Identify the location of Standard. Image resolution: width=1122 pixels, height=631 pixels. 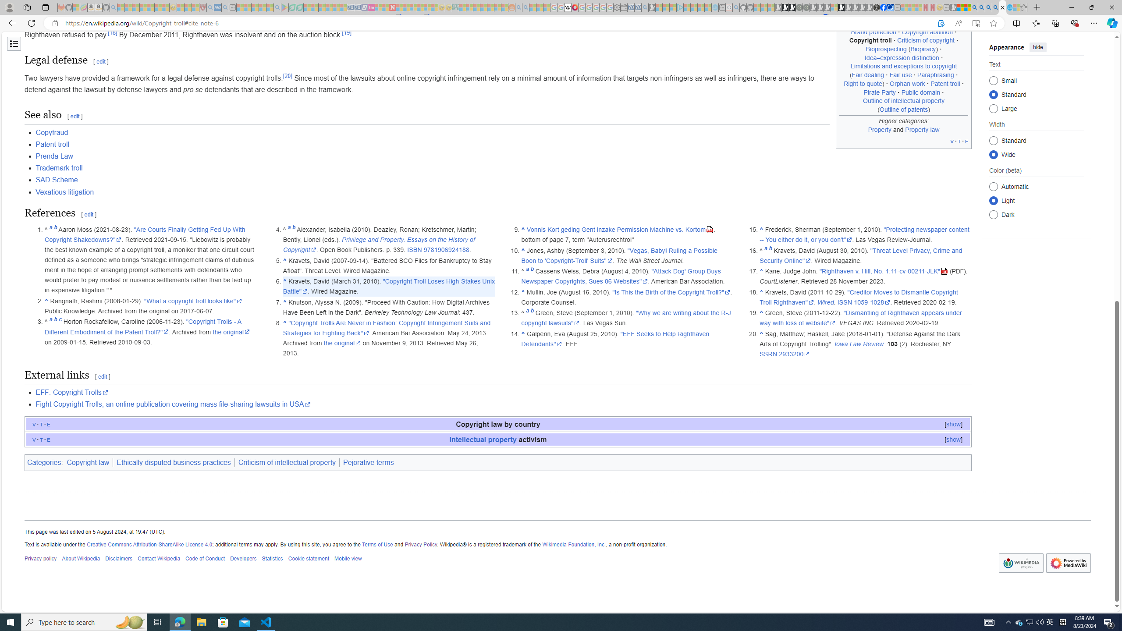
(993, 140).